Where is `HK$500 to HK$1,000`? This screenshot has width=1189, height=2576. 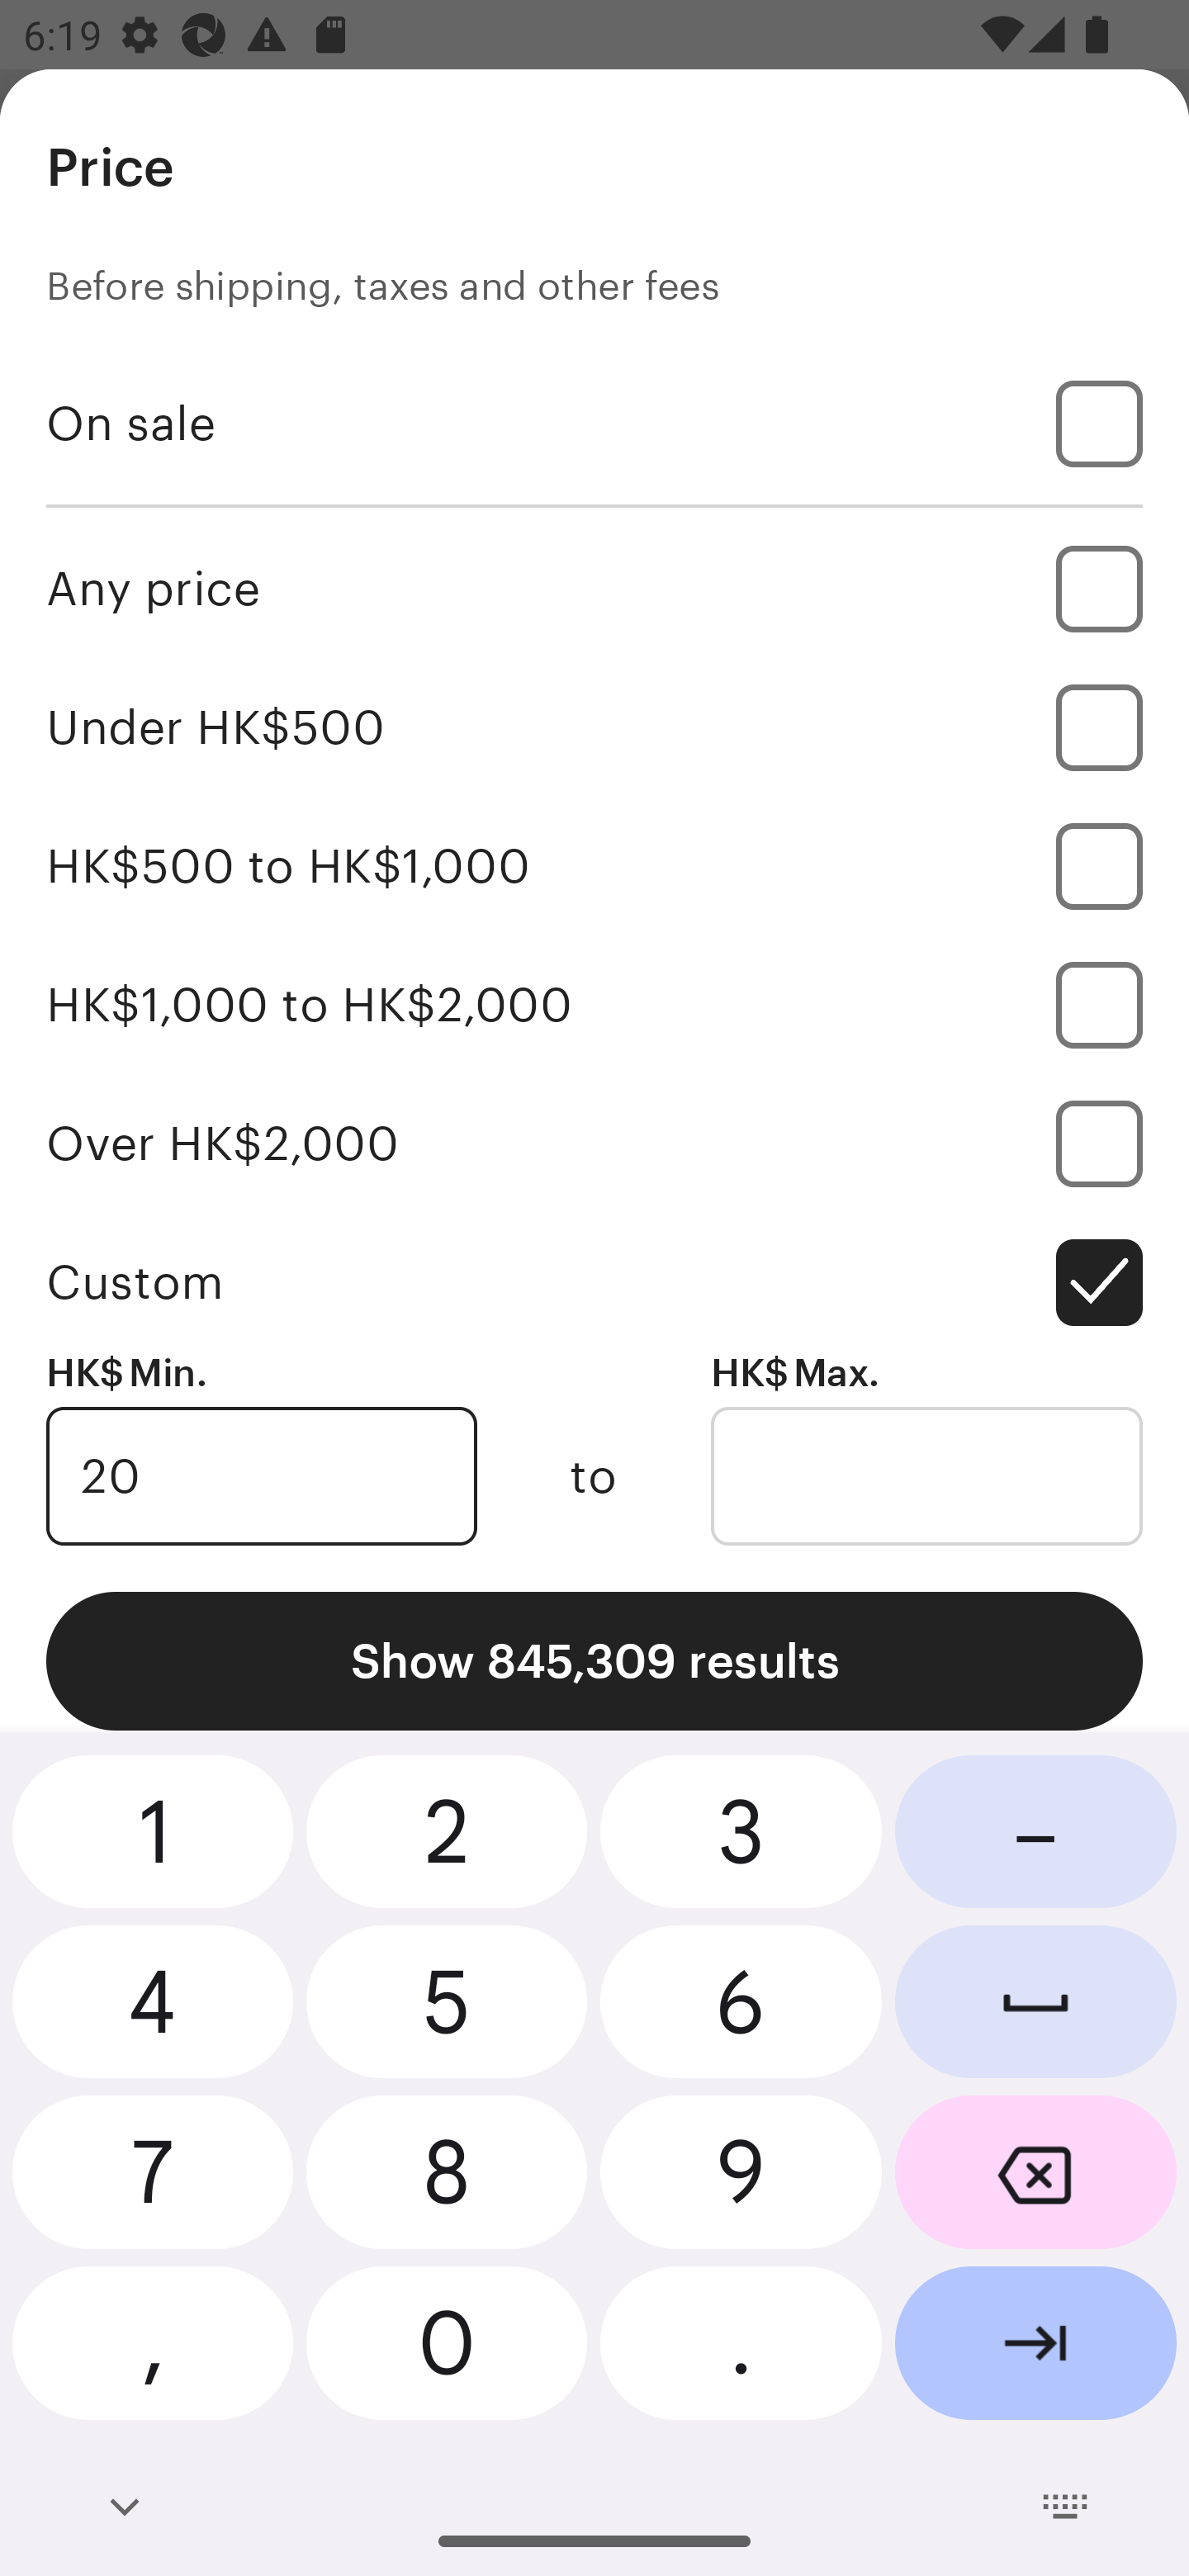
HK$500 to HK$1,000 is located at coordinates (594, 865).